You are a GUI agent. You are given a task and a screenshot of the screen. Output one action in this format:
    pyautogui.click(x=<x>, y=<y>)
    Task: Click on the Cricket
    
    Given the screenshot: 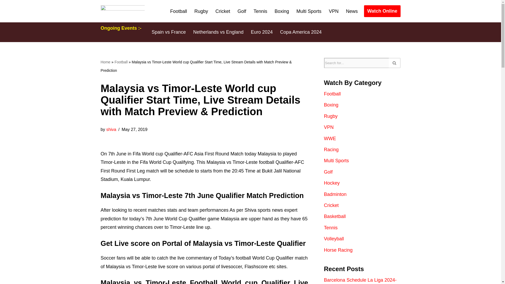 What is the action you would take?
    pyautogui.click(x=223, y=11)
    